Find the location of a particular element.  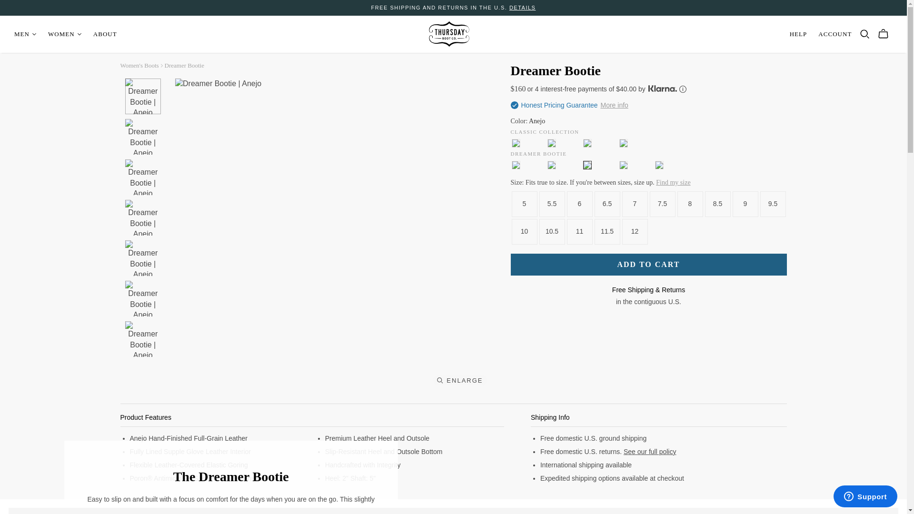

ABOUT is located at coordinates (105, 34).